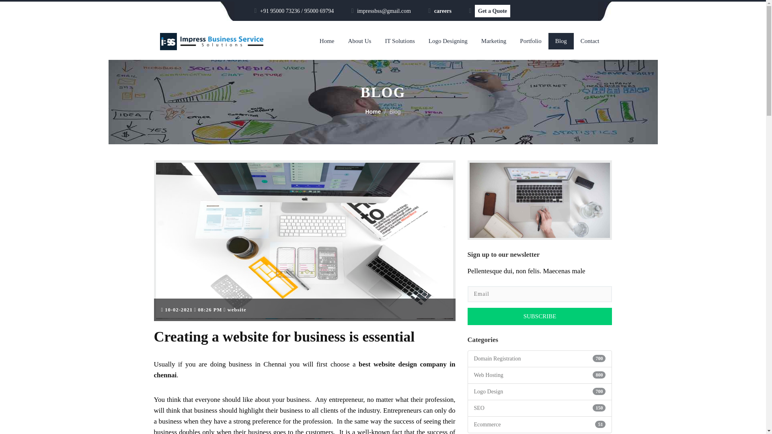 The width and height of the screenshot is (772, 434). Describe the element at coordinates (540, 316) in the screenshot. I see `Subscribe` at that location.